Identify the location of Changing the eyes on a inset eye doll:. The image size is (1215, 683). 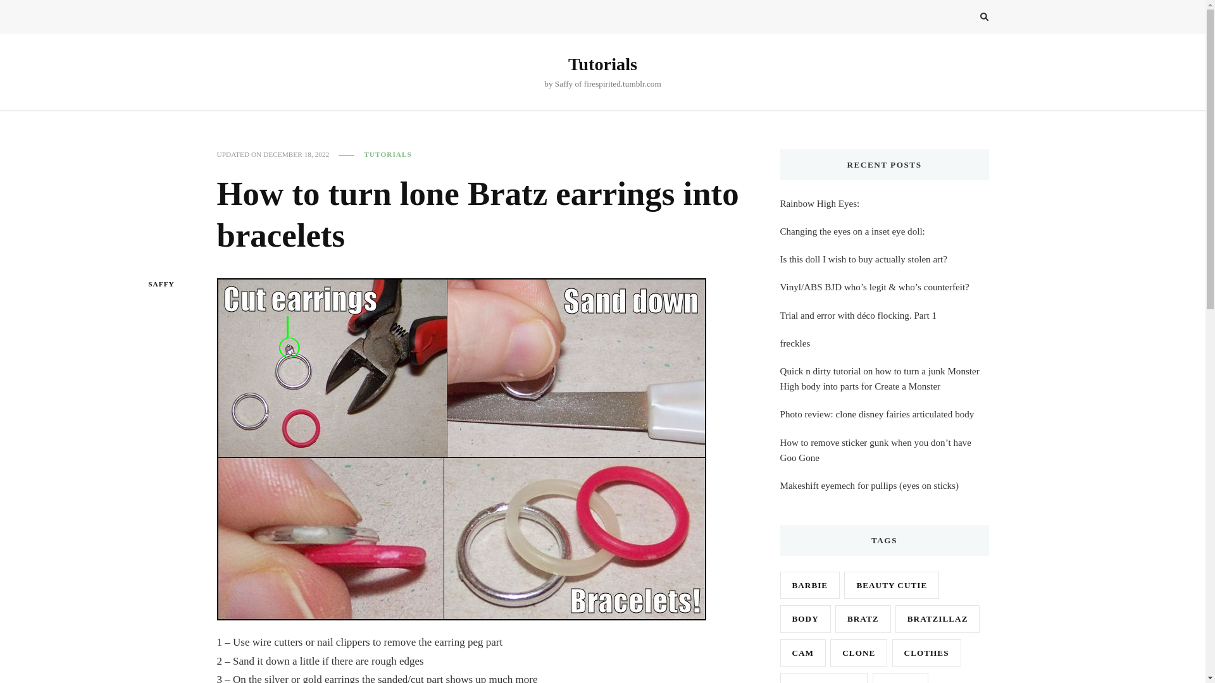
(852, 231).